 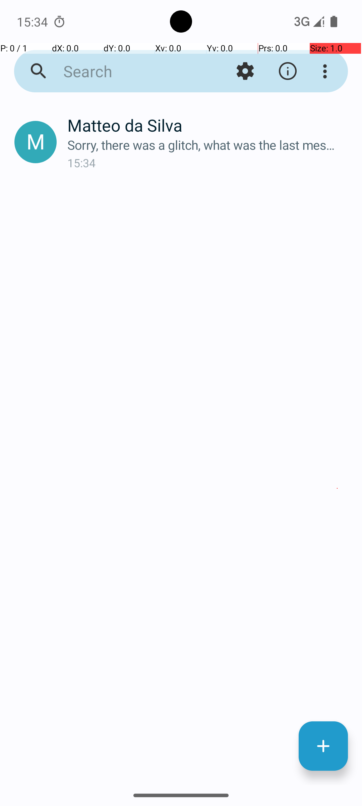 I want to click on Matteo da Silva, so click(x=209, y=125).